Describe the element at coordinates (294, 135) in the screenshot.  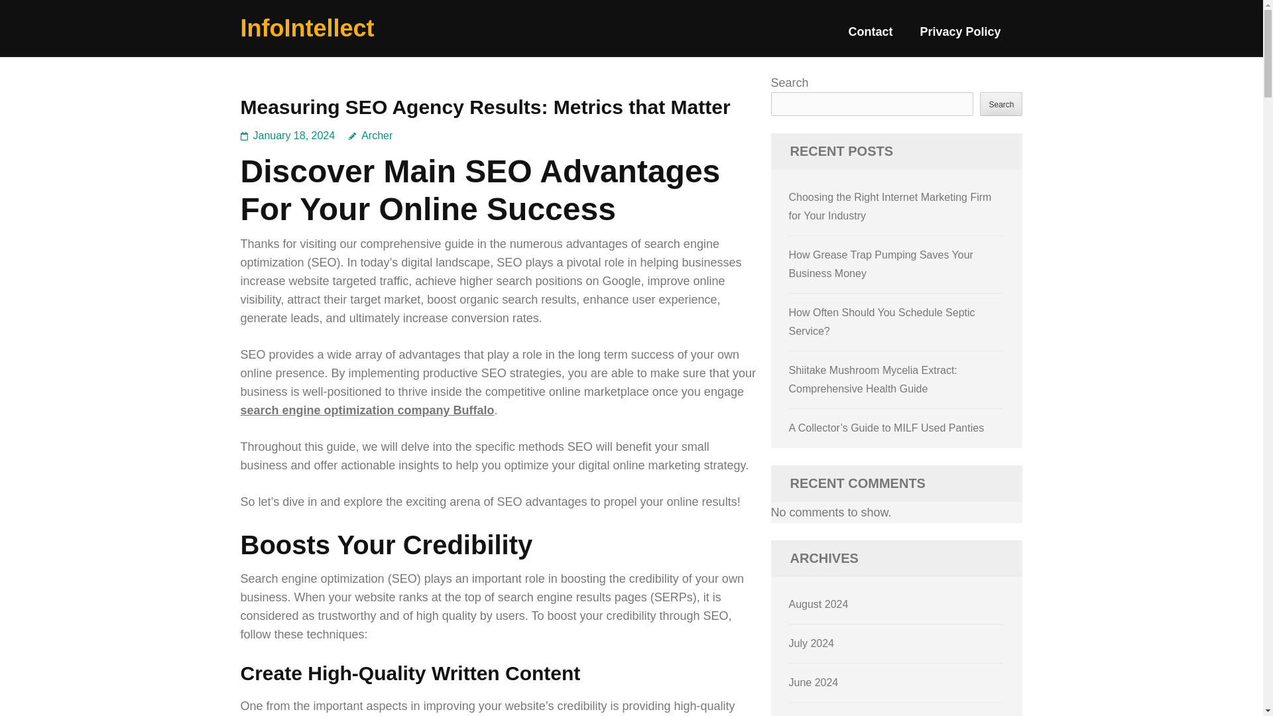
I see `January 18, 2024` at that location.